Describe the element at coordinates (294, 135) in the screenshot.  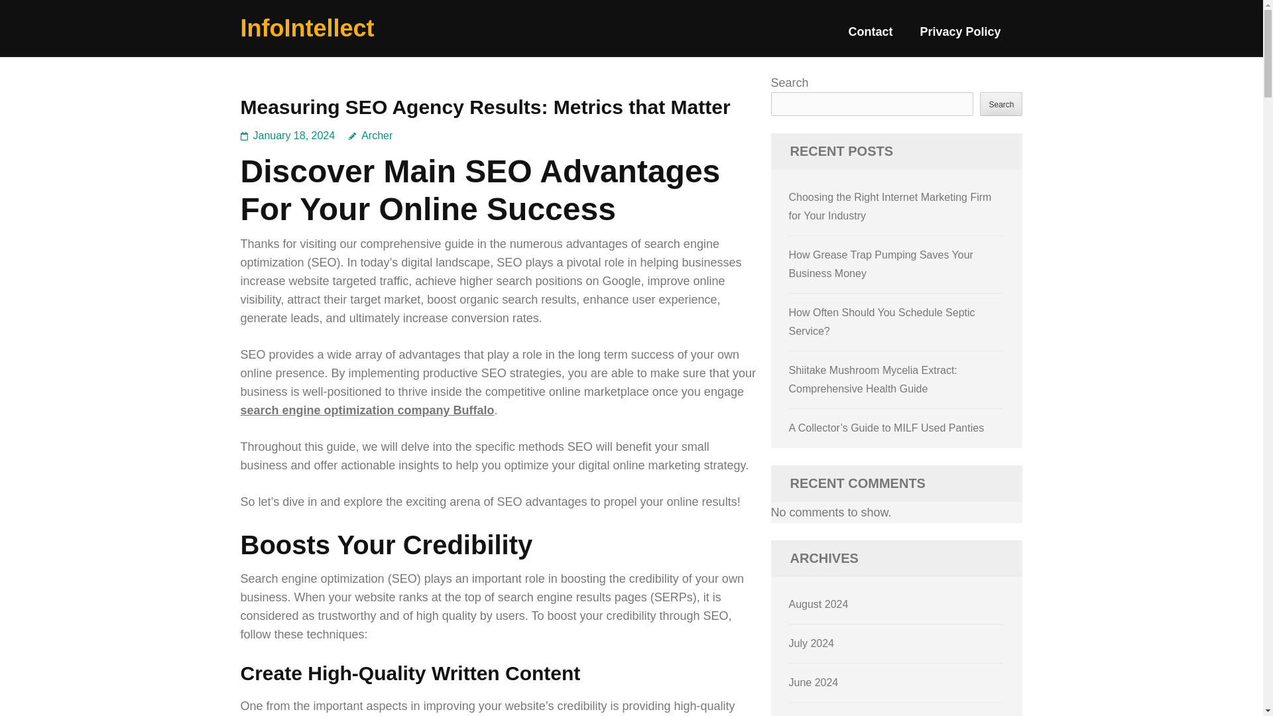
I see `January 18, 2024` at that location.